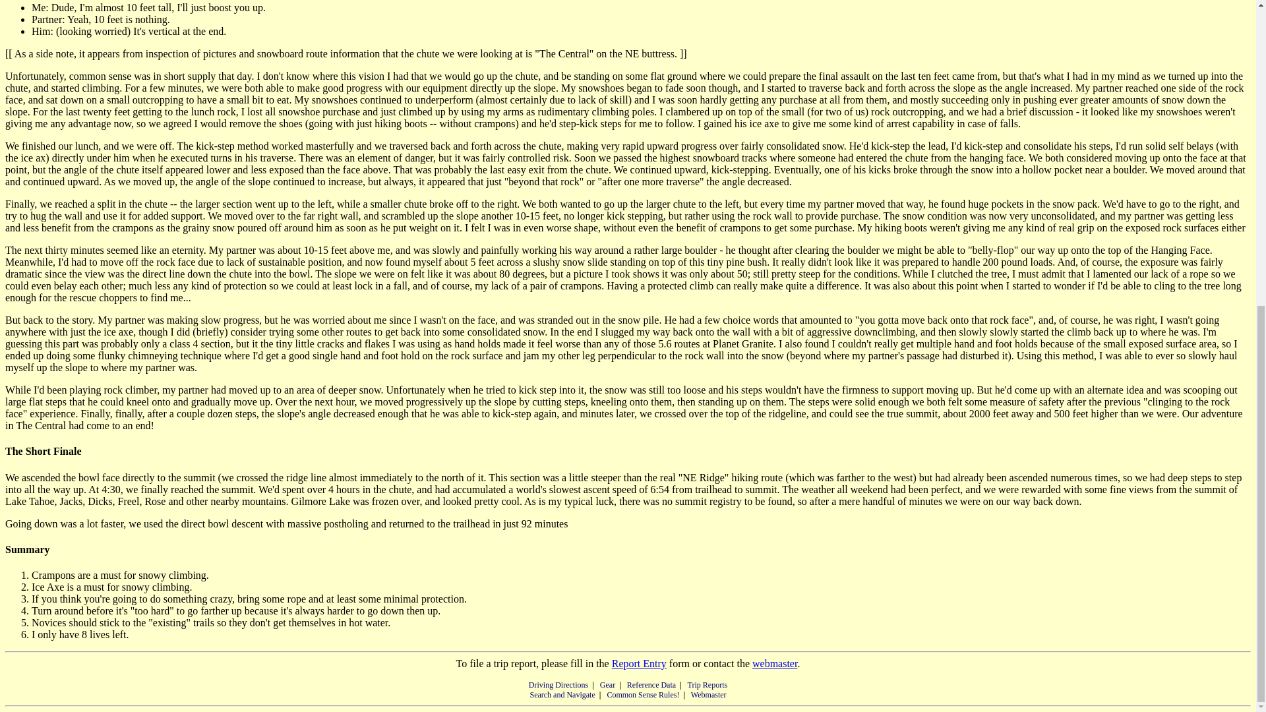  Describe the element at coordinates (642, 694) in the screenshot. I see `Common Sense Rules!` at that location.